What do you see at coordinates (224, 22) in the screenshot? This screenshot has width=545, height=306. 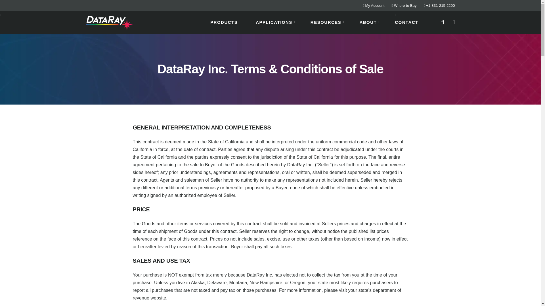 I see `PRODUCTS` at bounding box center [224, 22].